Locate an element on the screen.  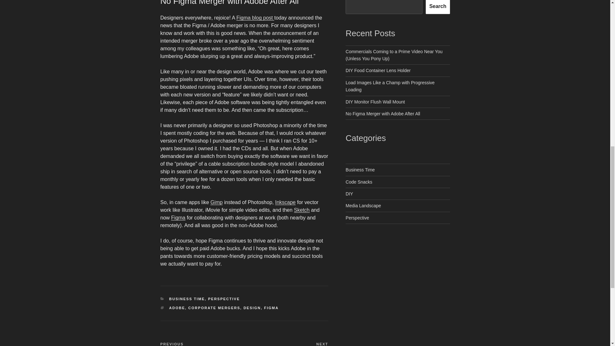
Perspective is located at coordinates (357, 218).